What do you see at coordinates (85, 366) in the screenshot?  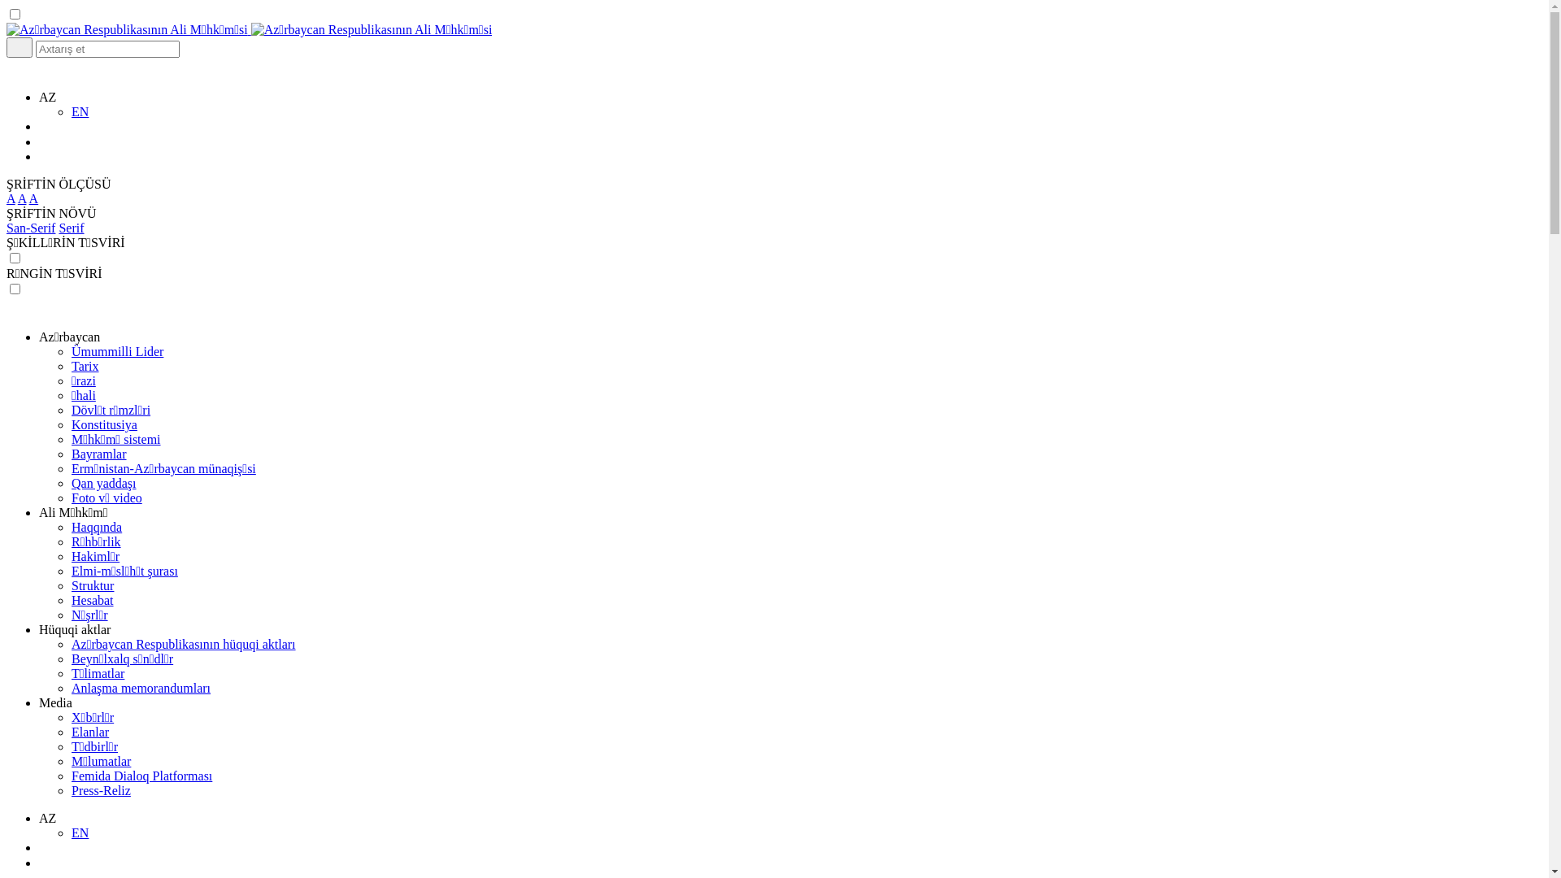 I see `Tarix` at bounding box center [85, 366].